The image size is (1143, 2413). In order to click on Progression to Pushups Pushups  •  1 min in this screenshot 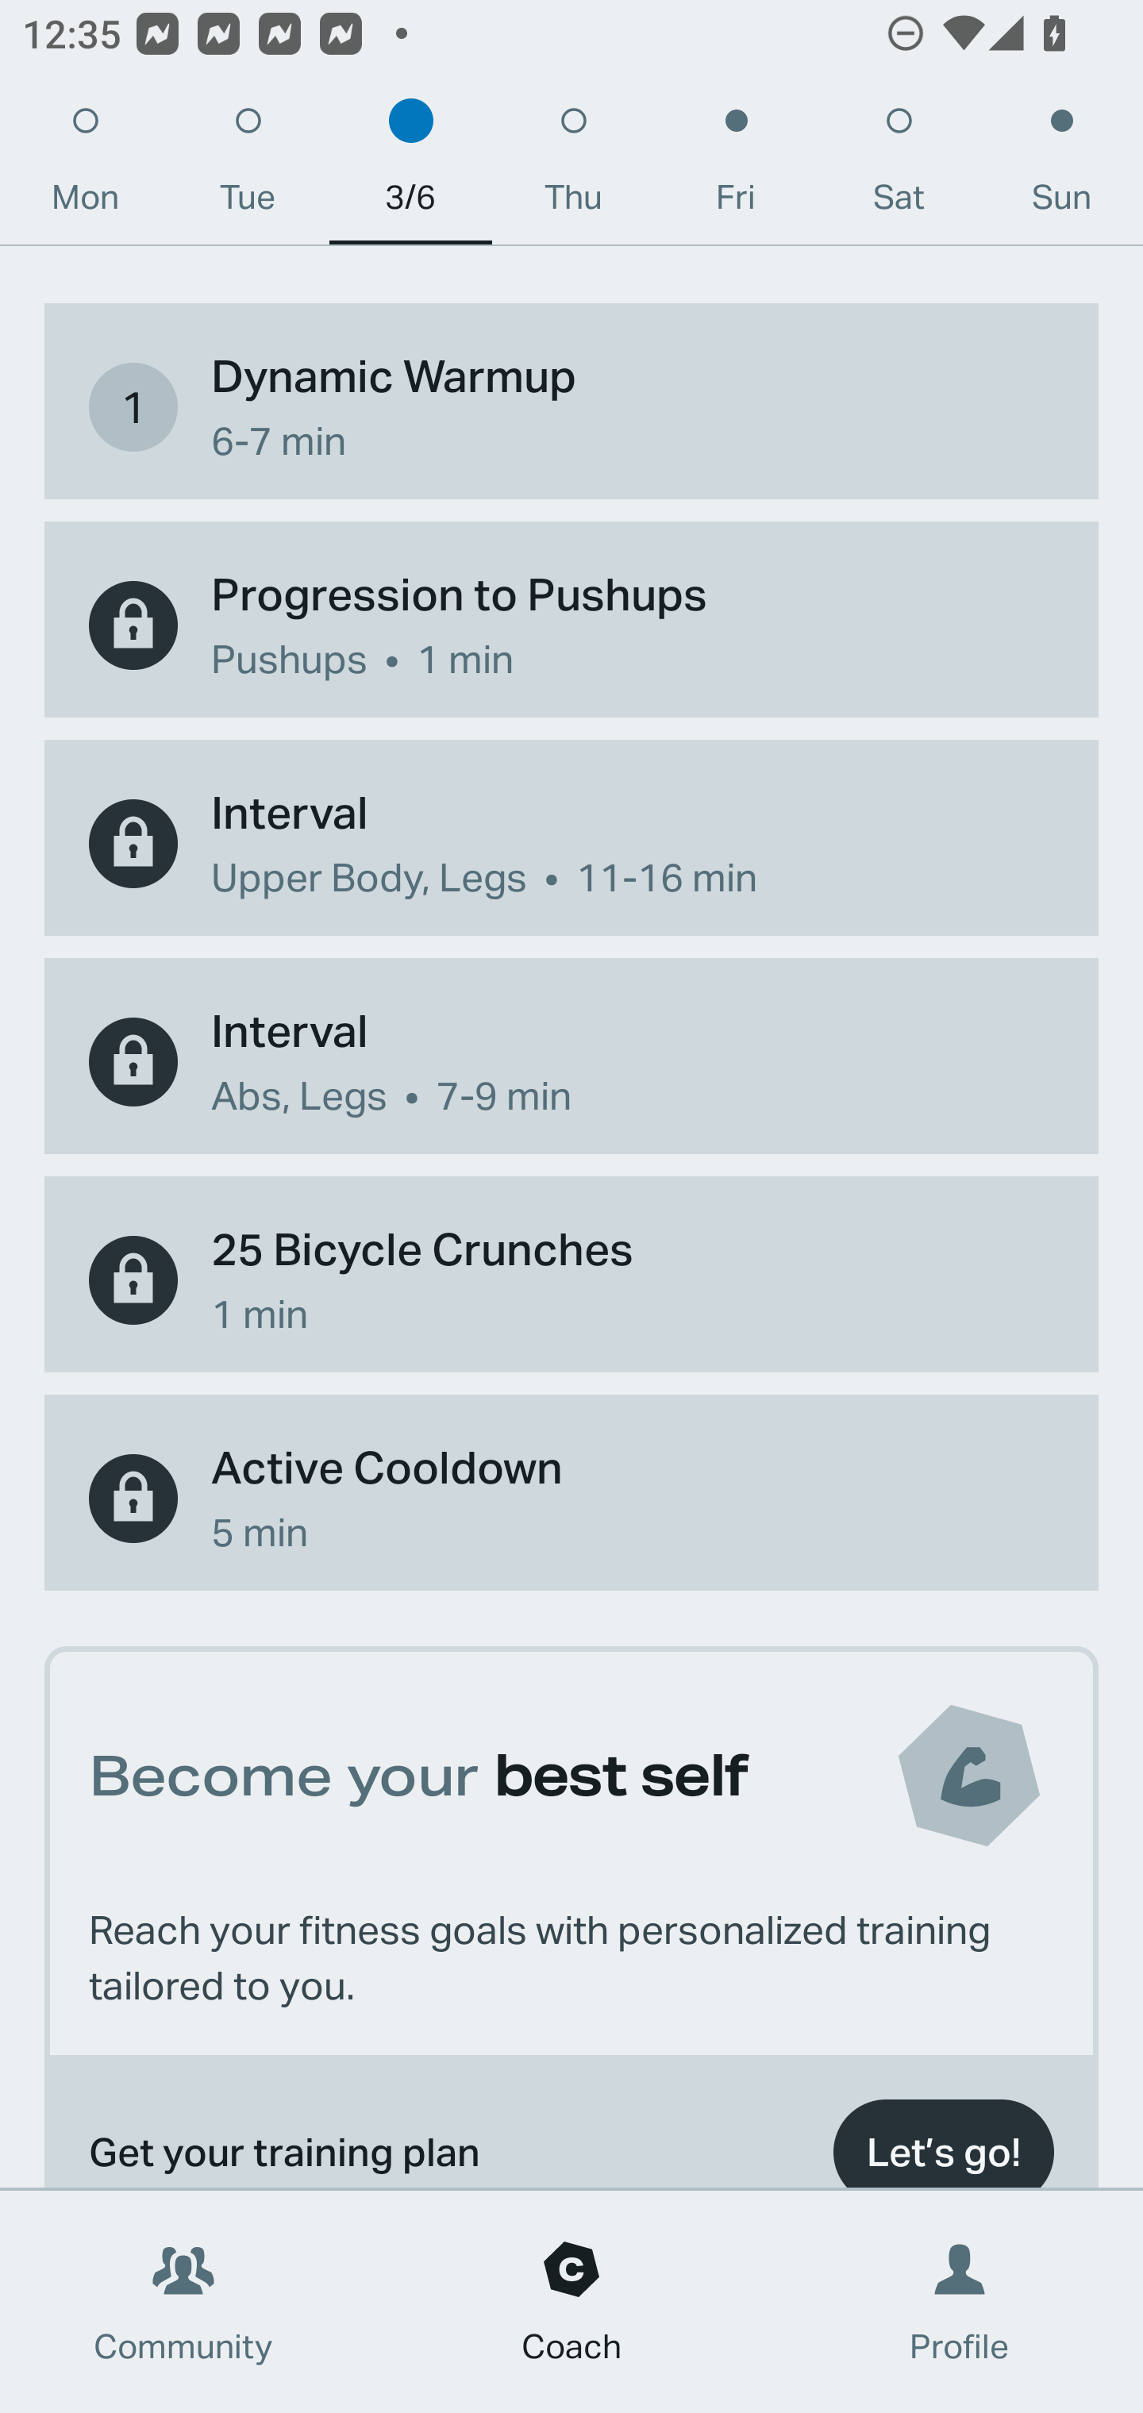, I will do `click(571, 625)`.